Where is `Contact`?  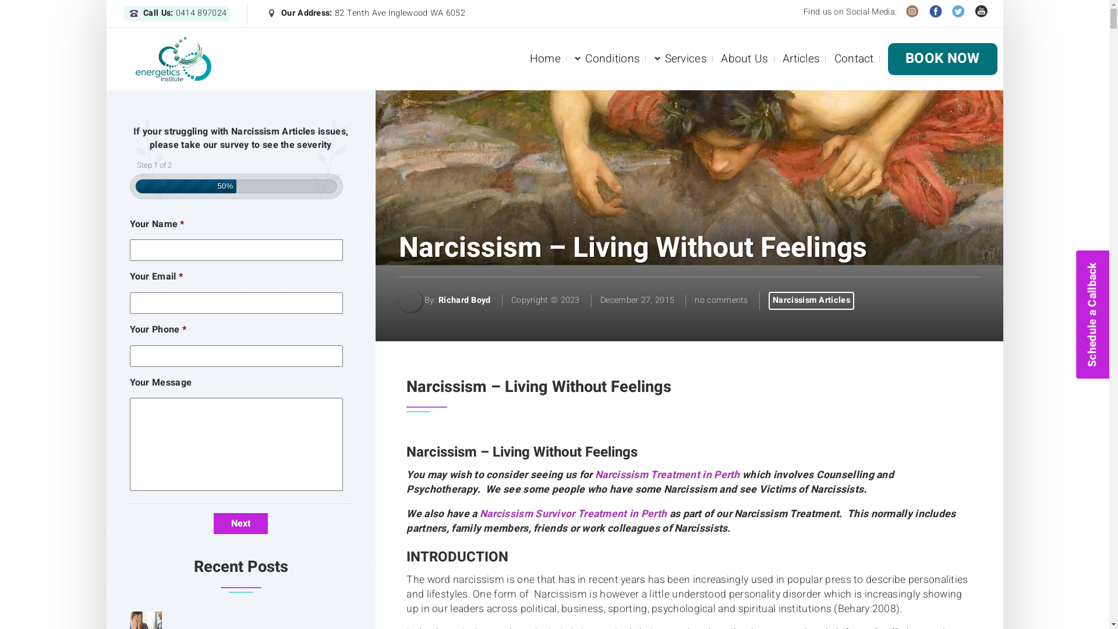
Contact is located at coordinates (854, 59).